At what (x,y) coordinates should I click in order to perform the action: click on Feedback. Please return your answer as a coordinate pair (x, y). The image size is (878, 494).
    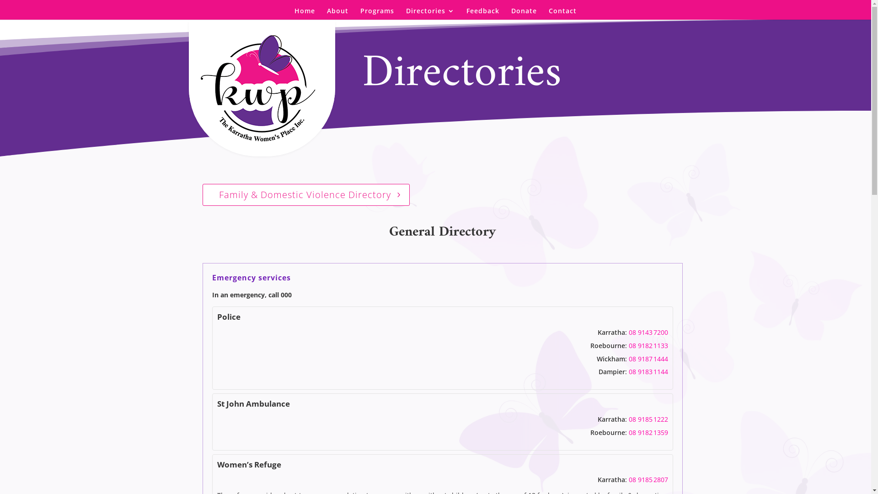
    Looking at the image, I should click on (483, 14).